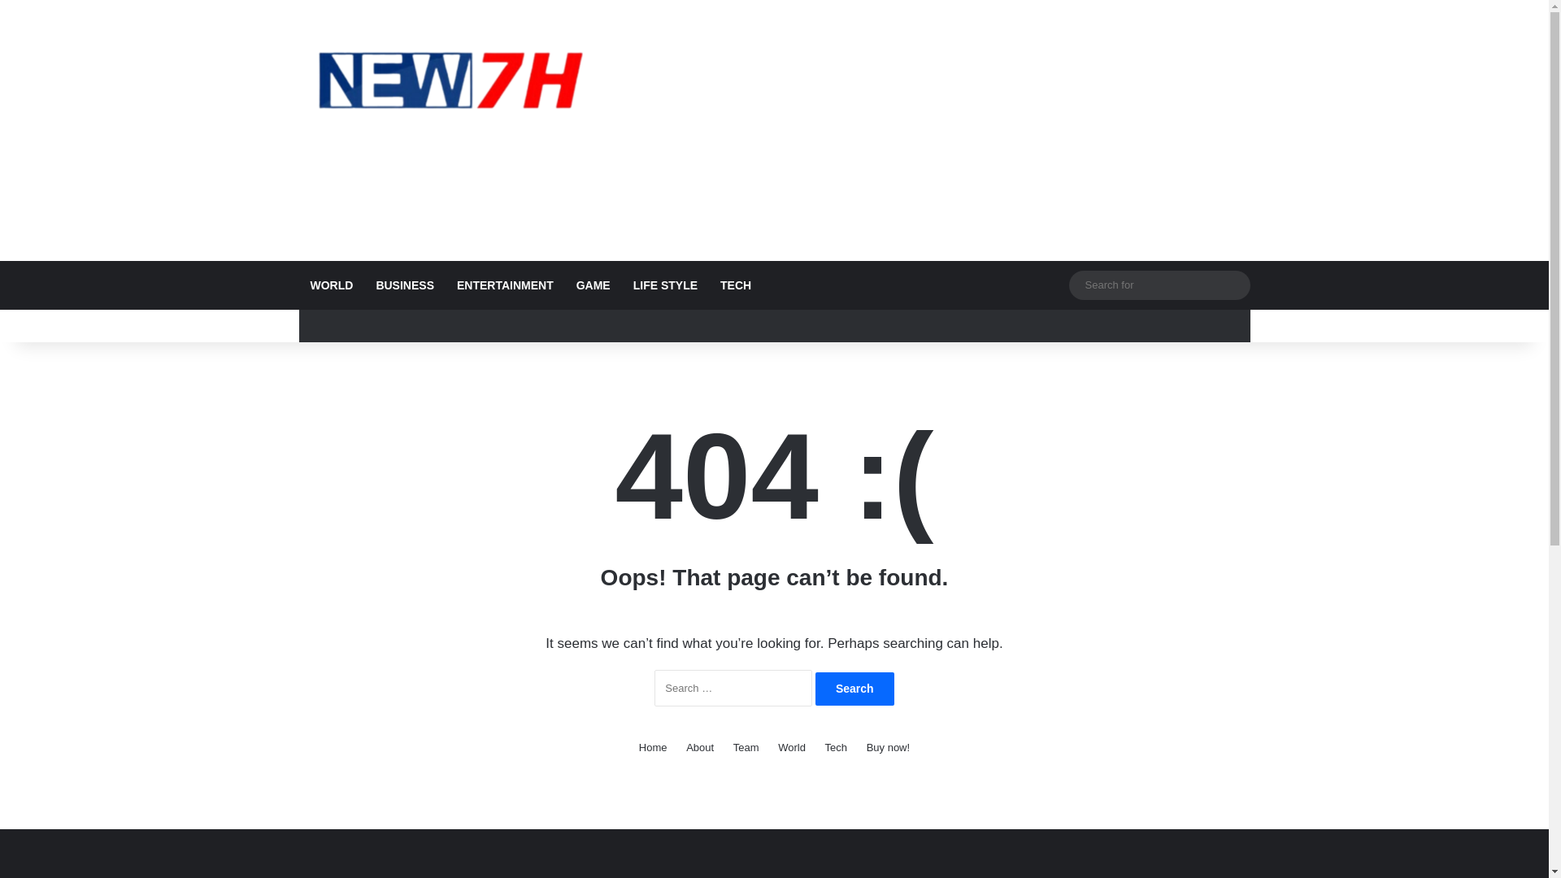 The image size is (1561, 878). What do you see at coordinates (854, 689) in the screenshot?
I see `Search` at bounding box center [854, 689].